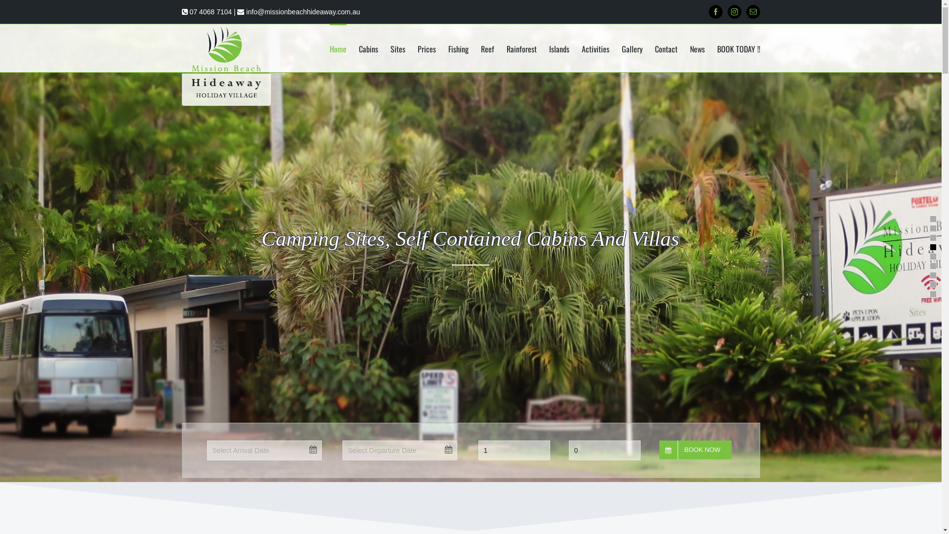 This screenshot has height=534, width=949. Describe the element at coordinates (696, 450) in the screenshot. I see `BOOK NOW` at that location.